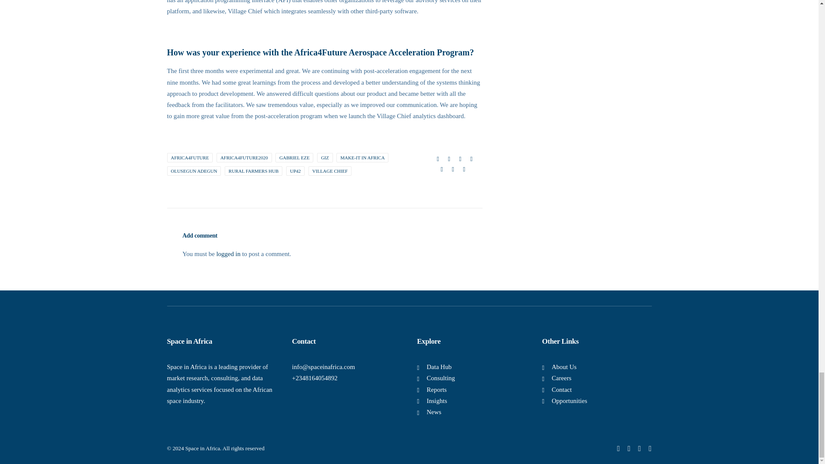 The image size is (825, 464). I want to click on AFRICA4FUTURE2020, so click(244, 158).